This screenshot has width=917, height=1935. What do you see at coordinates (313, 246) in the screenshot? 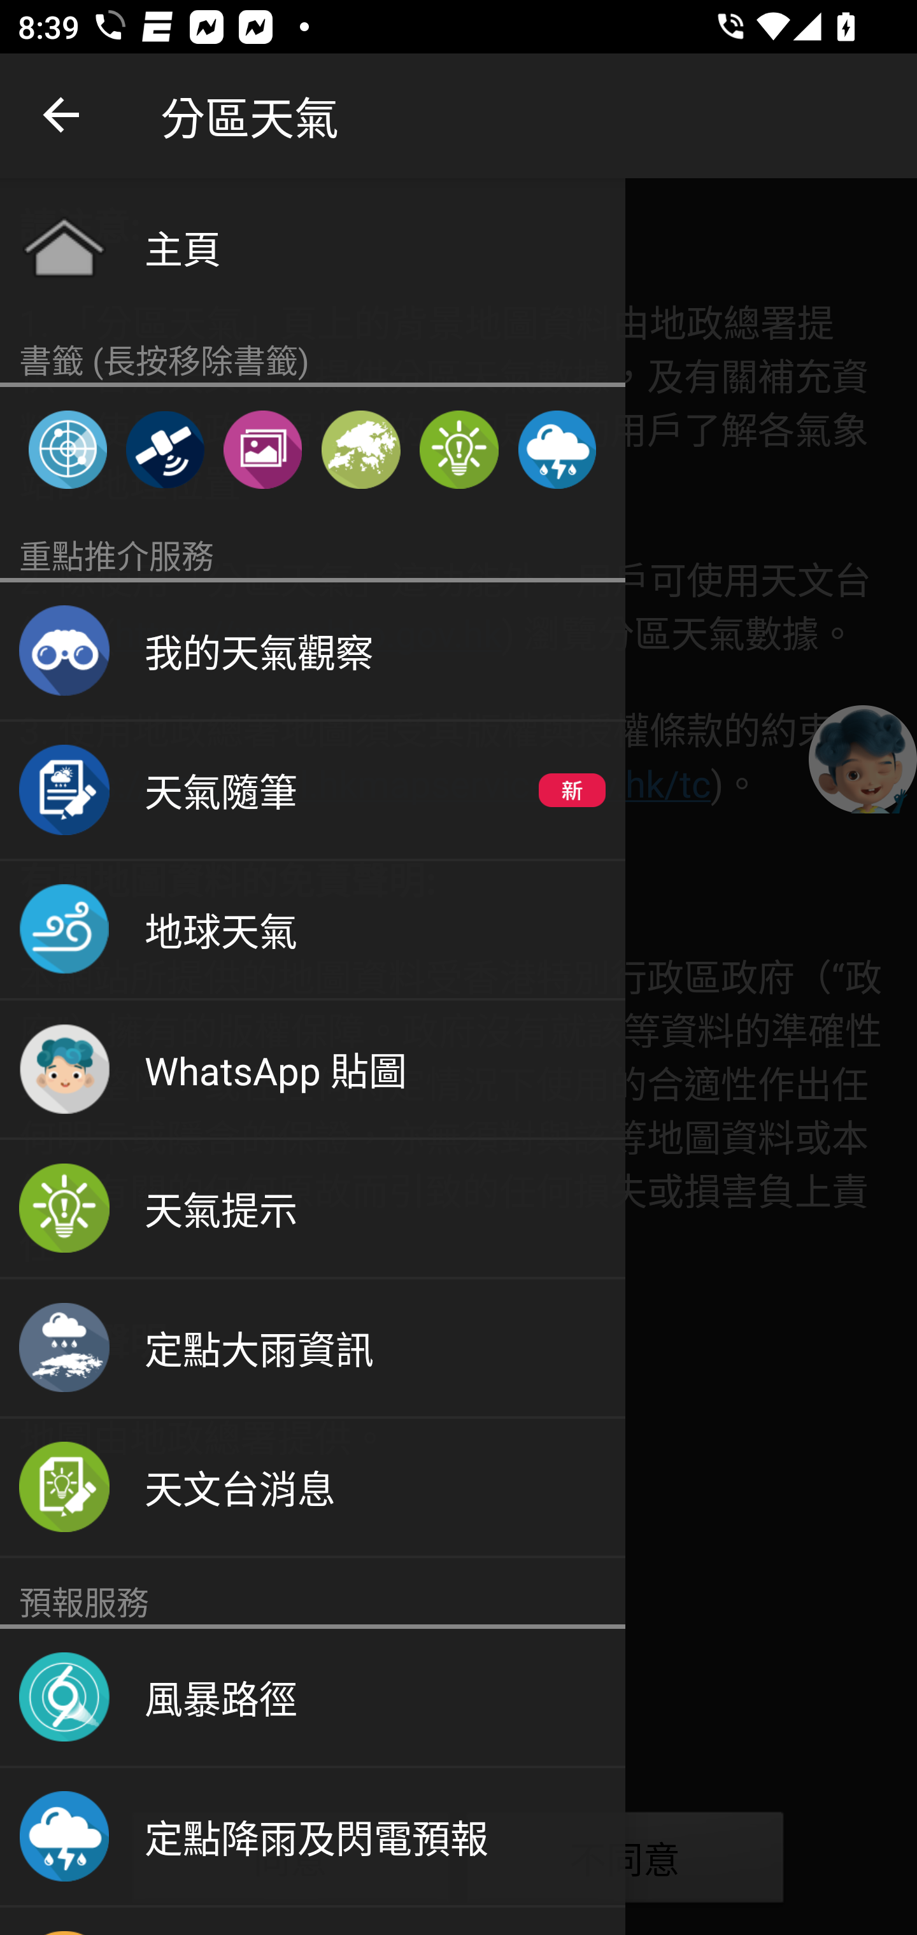
I see `主頁` at bounding box center [313, 246].